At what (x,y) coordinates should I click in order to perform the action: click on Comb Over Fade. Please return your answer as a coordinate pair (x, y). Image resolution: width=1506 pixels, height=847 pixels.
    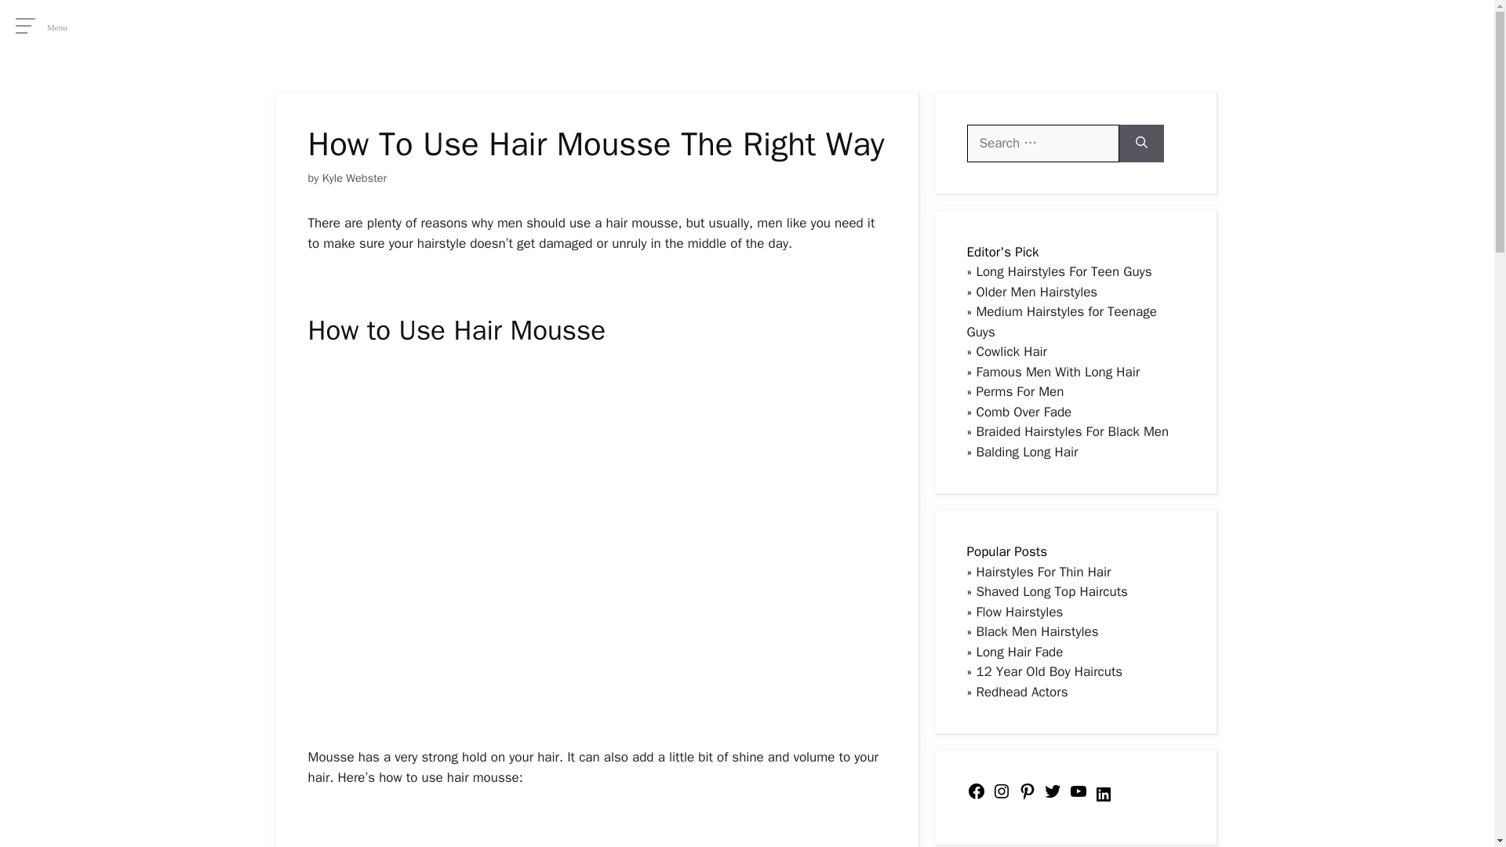
    Looking at the image, I should click on (1023, 411).